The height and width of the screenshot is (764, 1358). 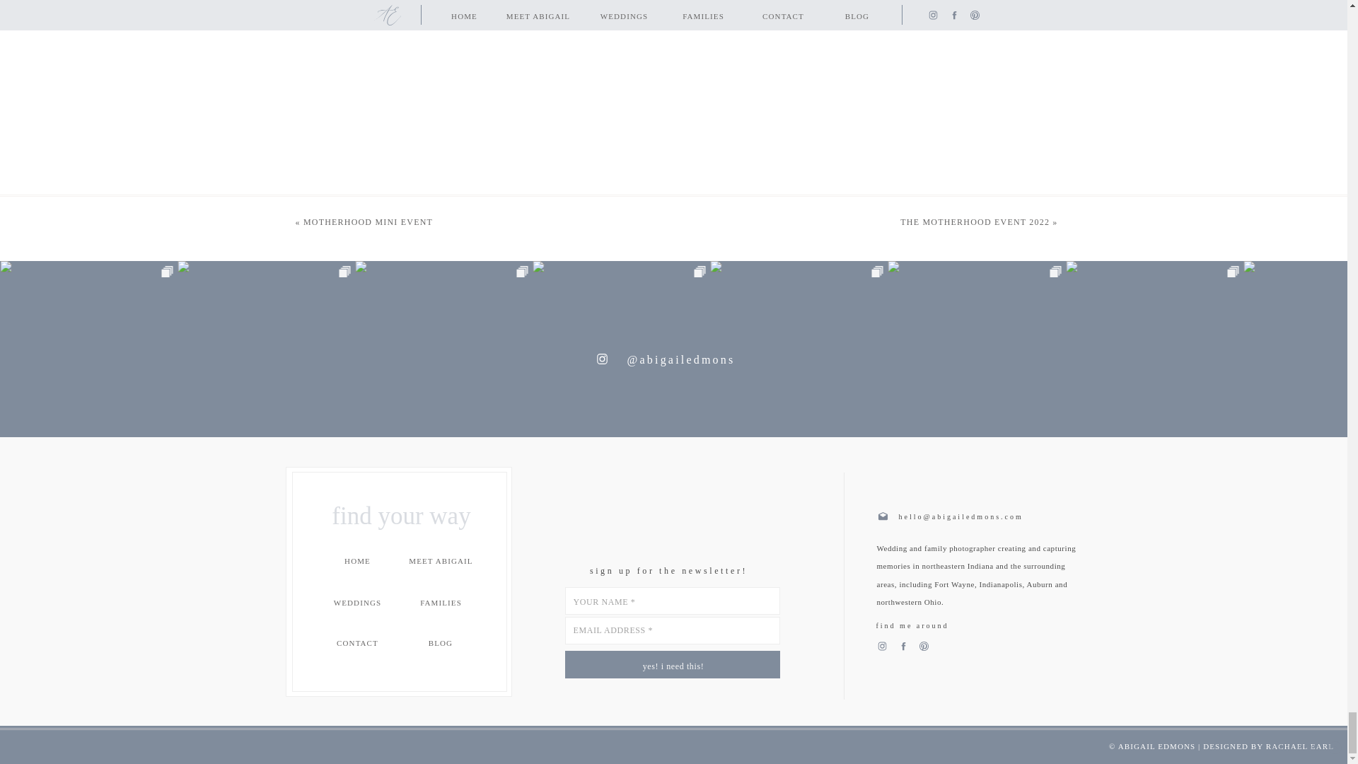 What do you see at coordinates (368, 221) in the screenshot?
I see `MOTHERHOOD MINI EVENT` at bounding box center [368, 221].